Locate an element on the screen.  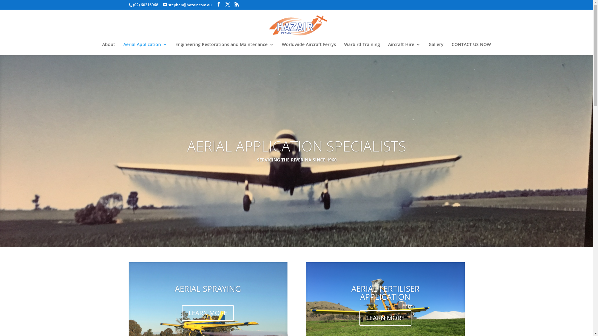
Worldwide Aircraft Ferrys is located at coordinates (309, 49).